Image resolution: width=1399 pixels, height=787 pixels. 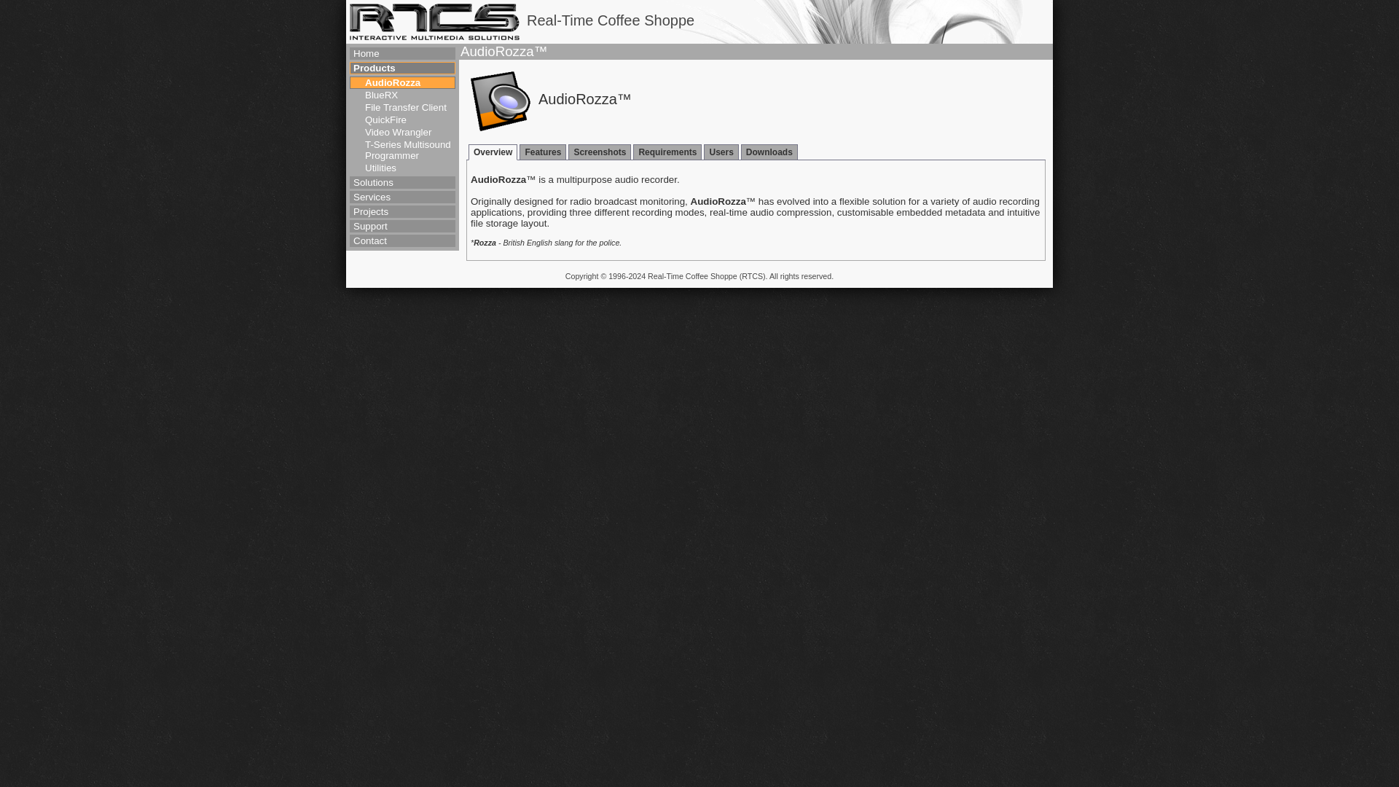 What do you see at coordinates (667, 152) in the screenshot?
I see `Requirements` at bounding box center [667, 152].